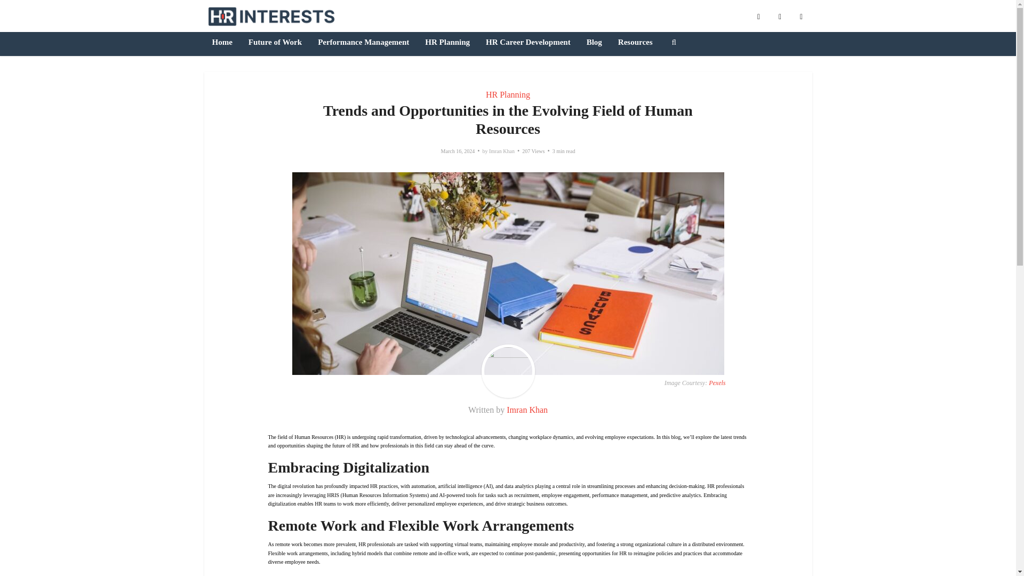 The height and width of the screenshot is (576, 1024). What do you see at coordinates (275, 43) in the screenshot?
I see `Future of Work` at bounding box center [275, 43].